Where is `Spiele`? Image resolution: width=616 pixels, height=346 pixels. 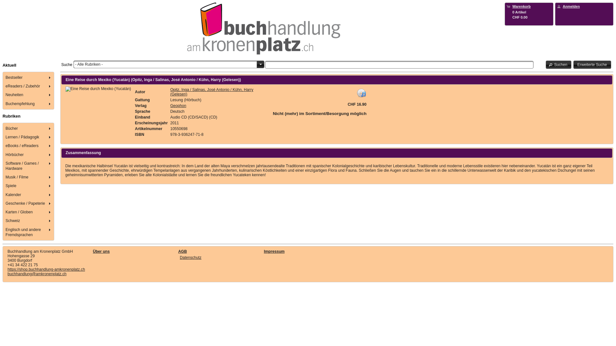
Spiele is located at coordinates (29, 186).